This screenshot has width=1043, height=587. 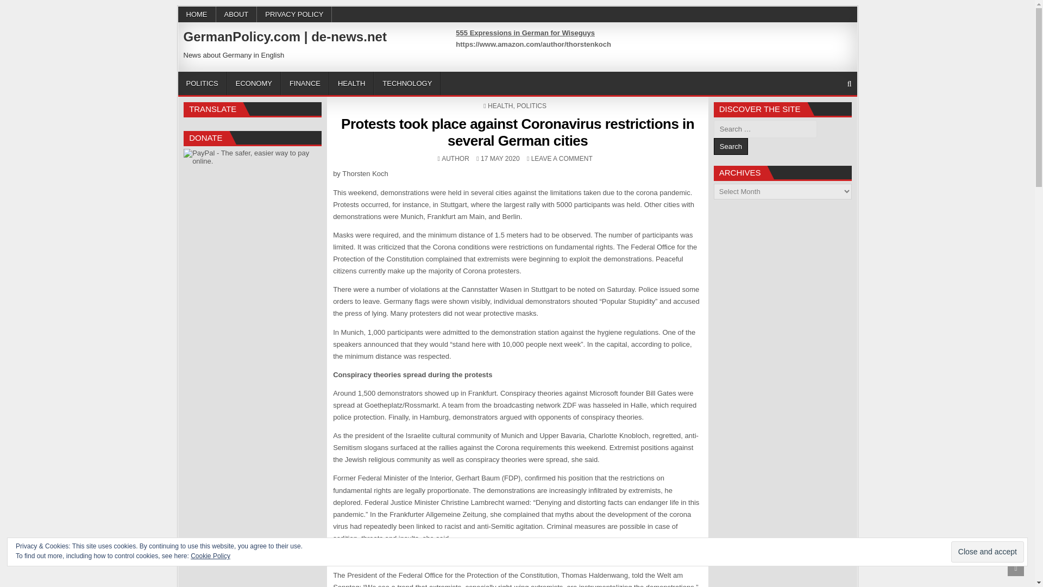 What do you see at coordinates (730, 146) in the screenshot?
I see `Search` at bounding box center [730, 146].